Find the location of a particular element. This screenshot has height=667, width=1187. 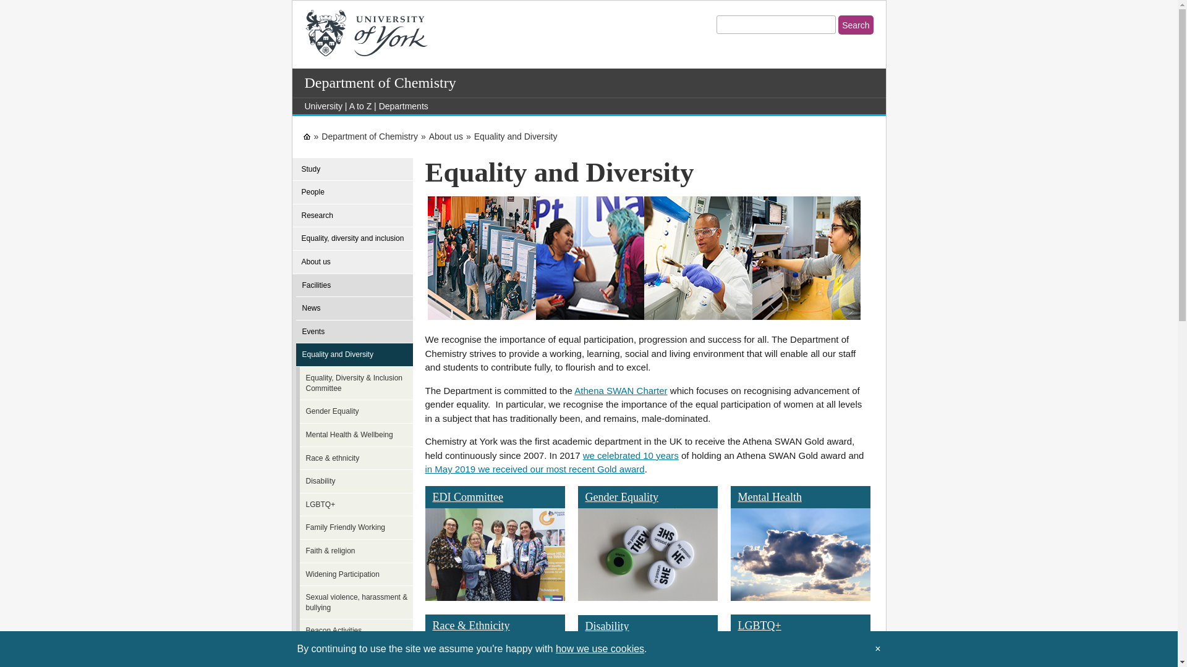

Image of pronoun buttons is located at coordinates (647, 555).